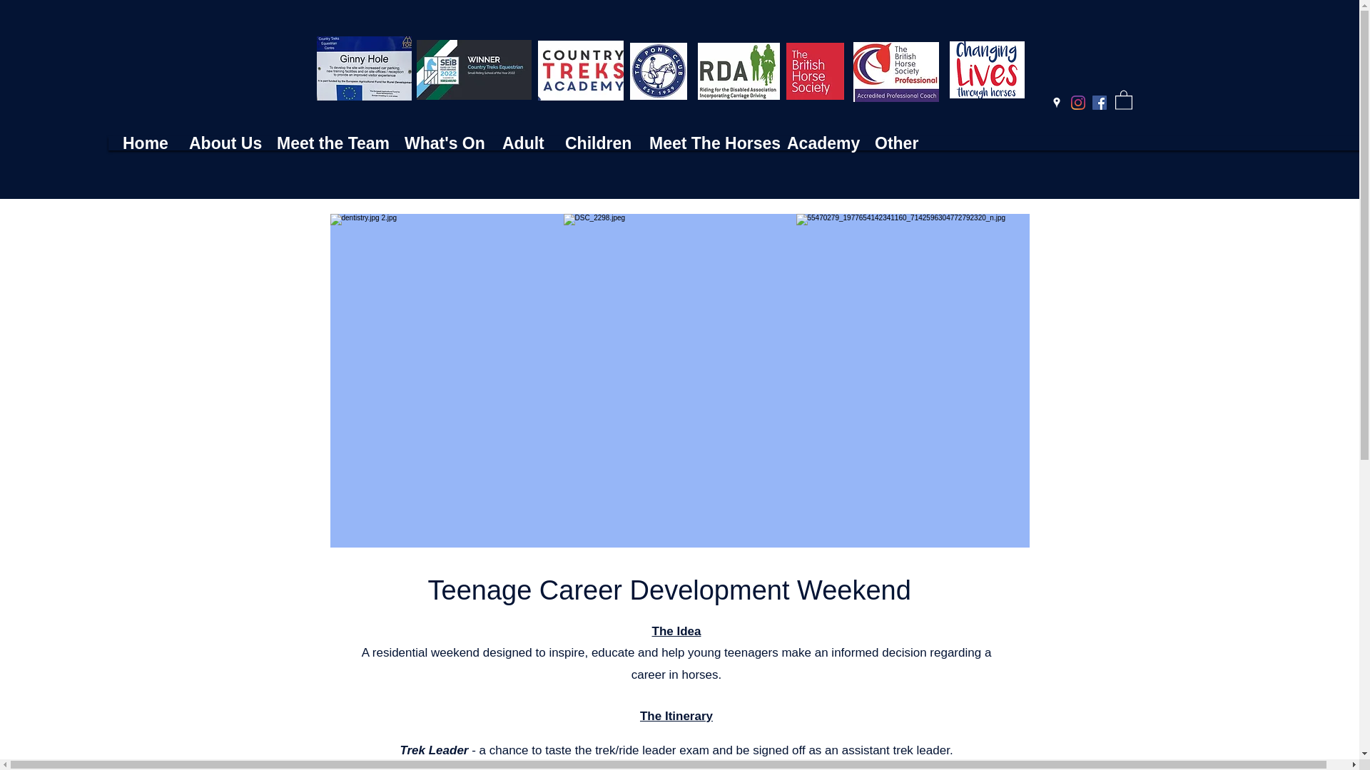 This screenshot has height=770, width=1370. What do you see at coordinates (440, 143) in the screenshot?
I see `What's On` at bounding box center [440, 143].